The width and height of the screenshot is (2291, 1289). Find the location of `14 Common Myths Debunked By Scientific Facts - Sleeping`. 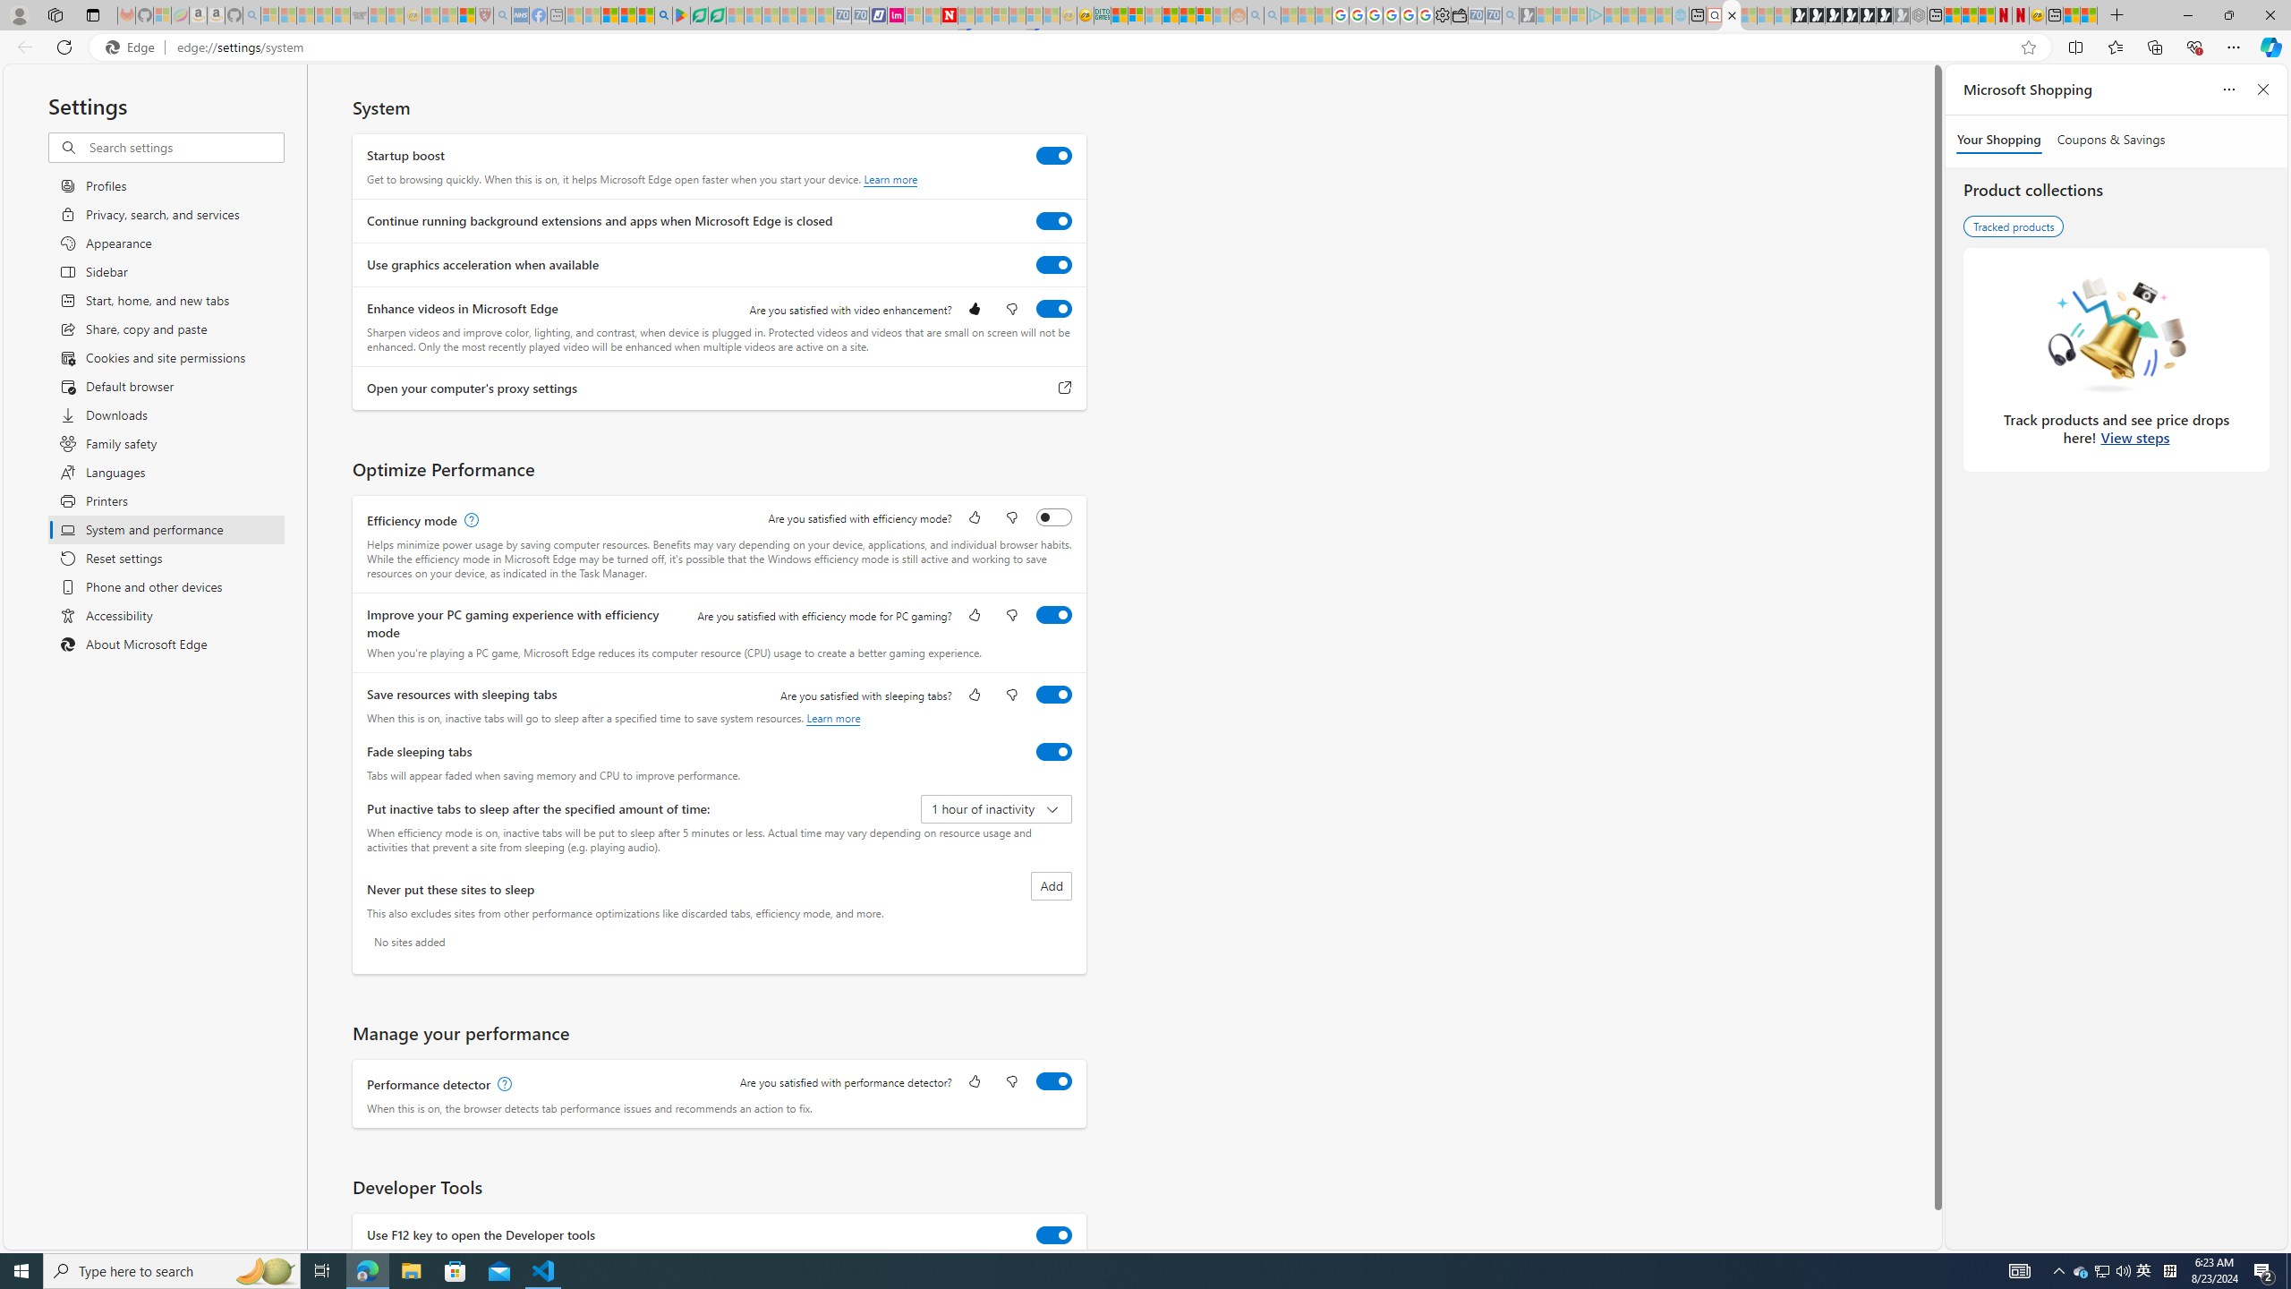

14 Common Myths Debunked By Scientific Facts - Sleeping is located at coordinates (983, 15).